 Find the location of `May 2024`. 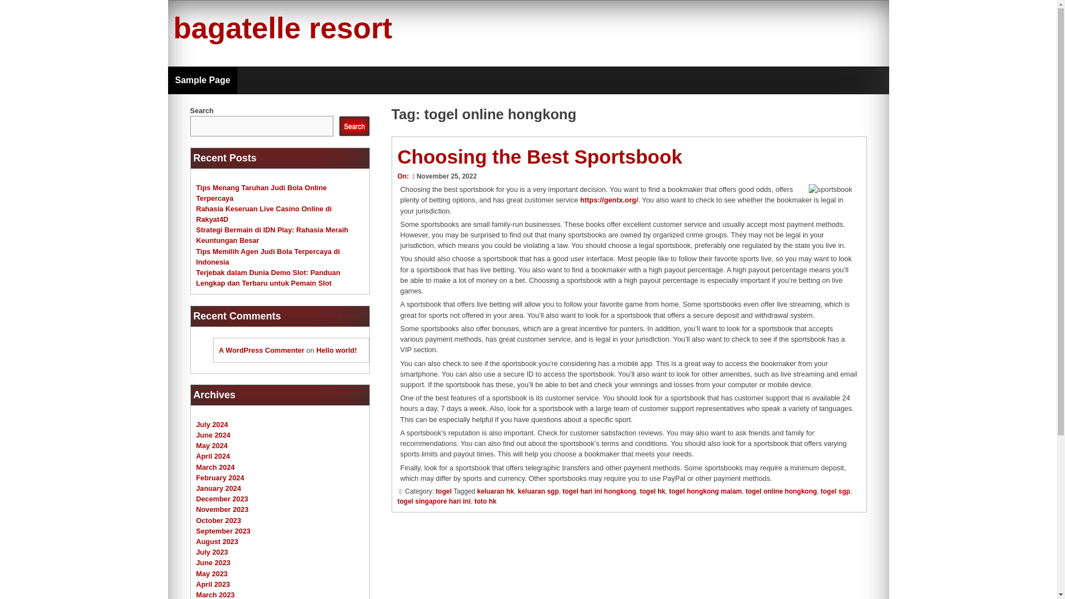

May 2024 is located at coordinates (212, 445).